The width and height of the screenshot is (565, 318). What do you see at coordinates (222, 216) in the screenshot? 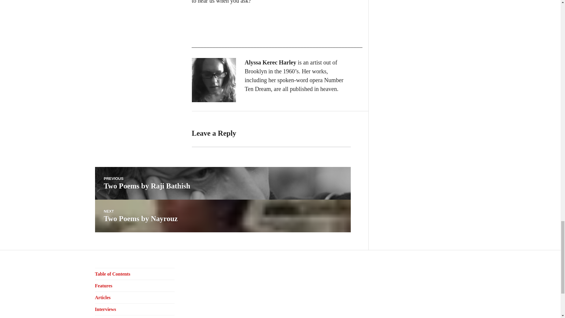
I see `Features` at bounding box center [222, 216].